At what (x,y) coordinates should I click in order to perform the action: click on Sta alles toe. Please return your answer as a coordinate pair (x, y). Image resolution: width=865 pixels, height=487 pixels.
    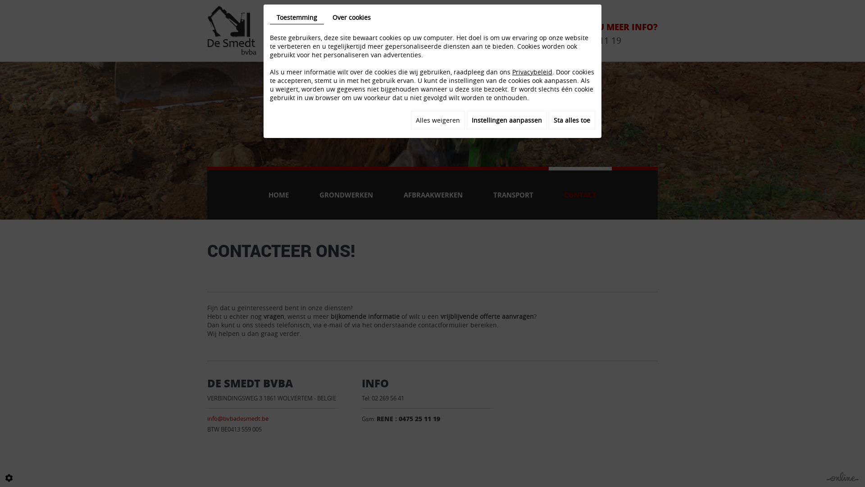
    Looking at the image, I should click on (572, 120).